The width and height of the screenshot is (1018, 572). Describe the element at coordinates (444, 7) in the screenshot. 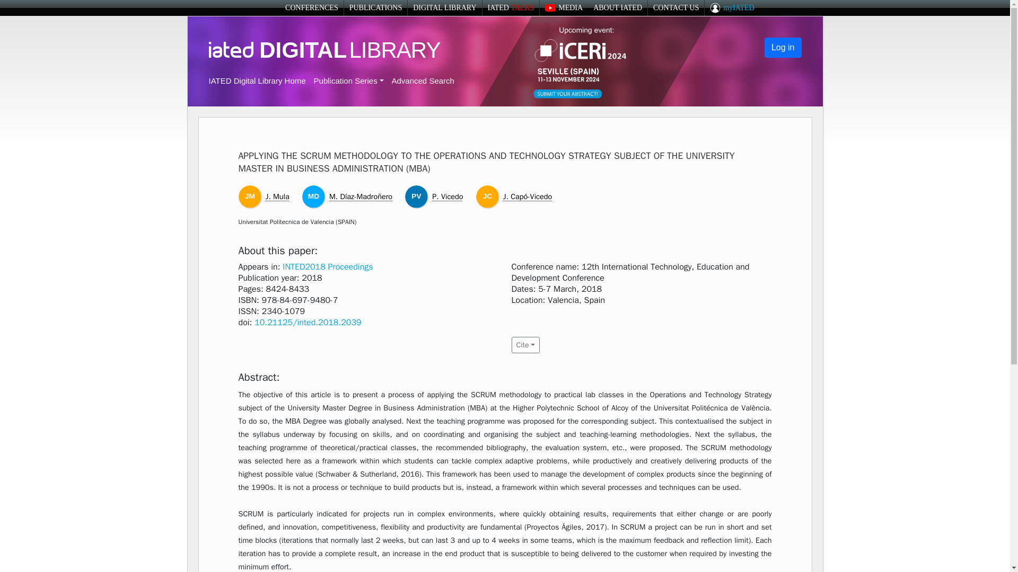

I see `DIGITAL LIBRARY` at that location.